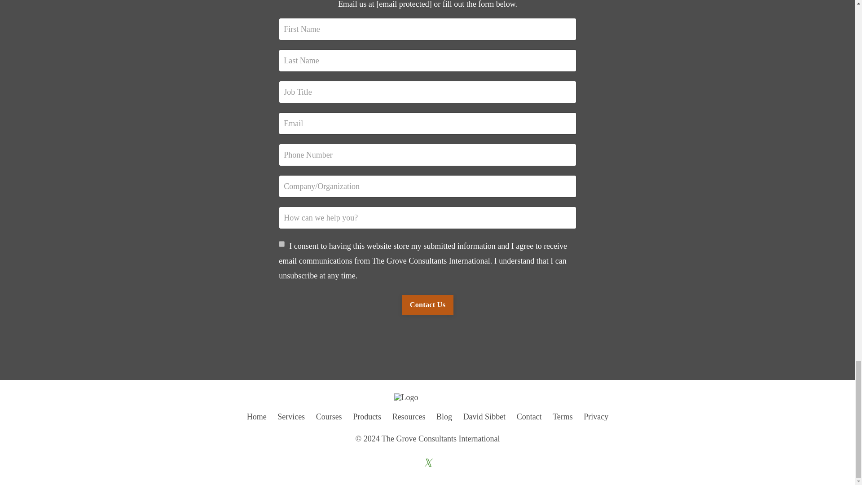 This screenshot has height=485, width=862. Describe the element at coordinates (281, 243) in the screenshot. I see `1` at that location.